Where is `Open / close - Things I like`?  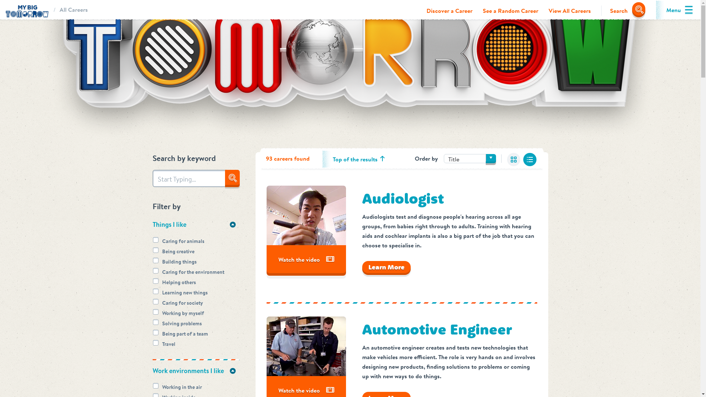 Open / close - Things I like is located at coordinates (232, 225).